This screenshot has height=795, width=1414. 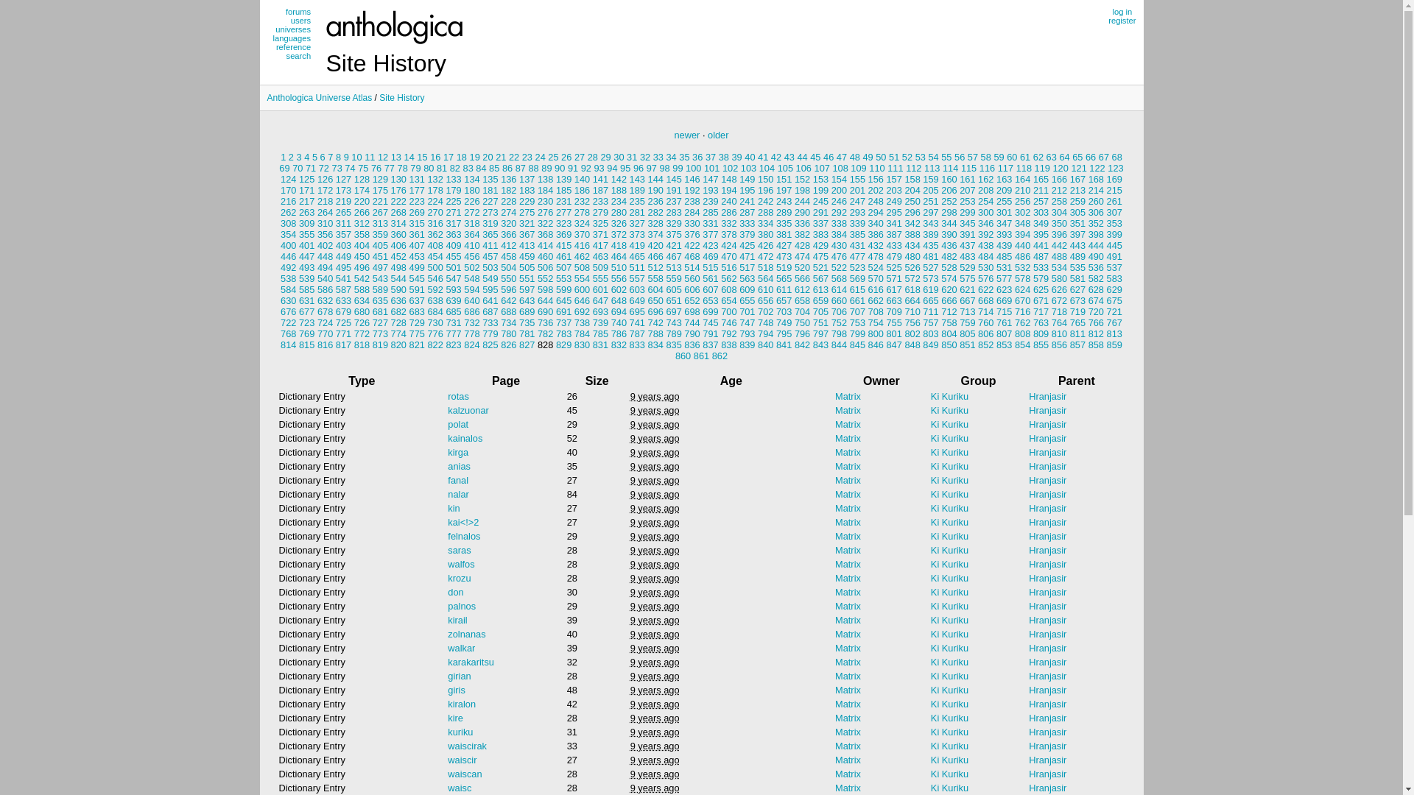 I want to click on 807, so click(x=1005, y=334).